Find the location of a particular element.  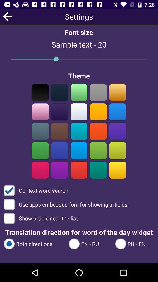

set theme to orange is located at coordinates (118, 92).